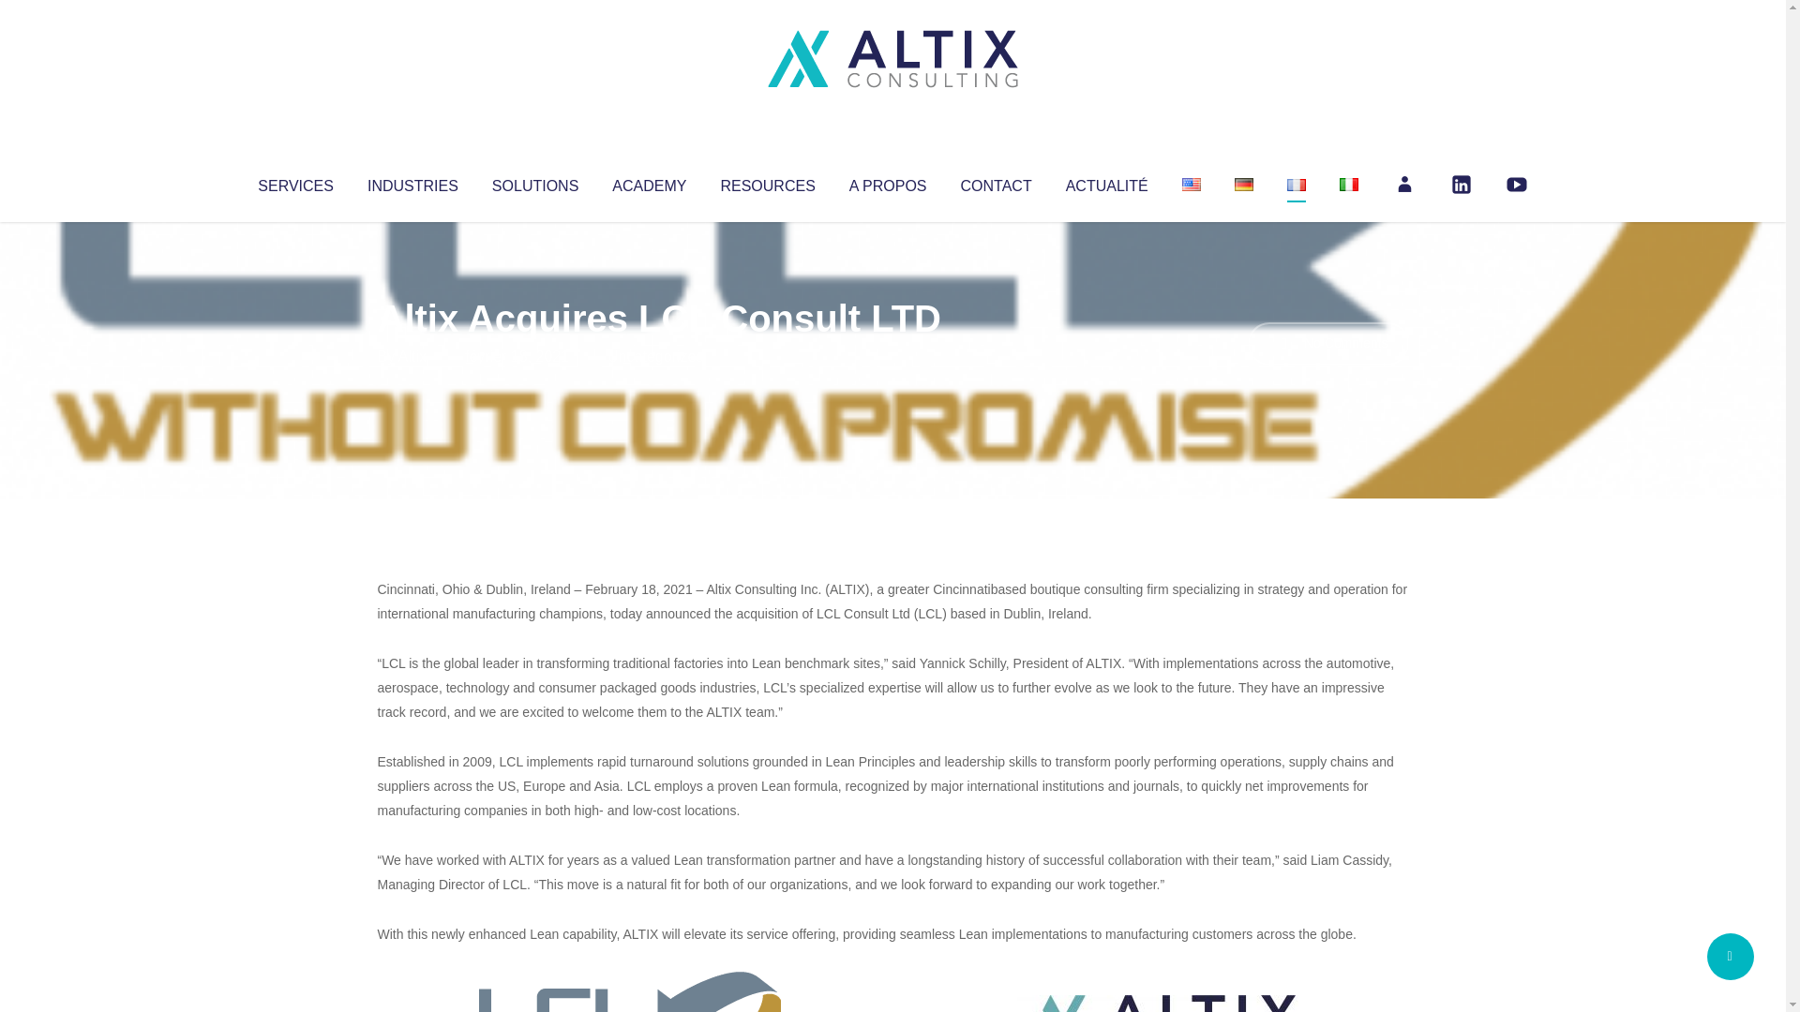 Image resolution: width=1800 pixels, height=1012 pixels. What do you see at coordinates (655, 356) in the screenshot?
I see `Uncategorized` at bounding box center [655, 356].